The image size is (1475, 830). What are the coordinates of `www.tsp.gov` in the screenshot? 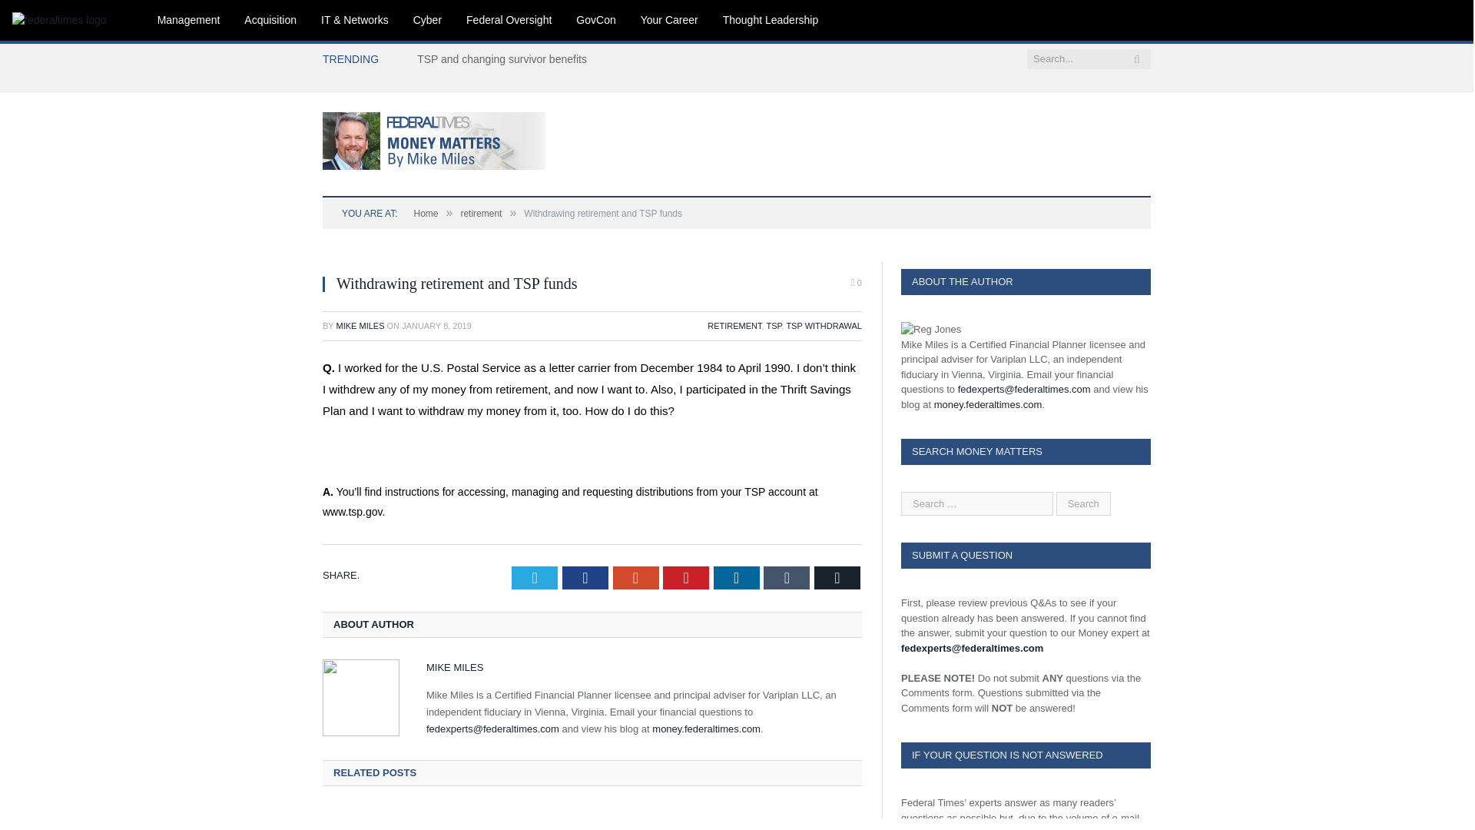 It's located at (352, 511).